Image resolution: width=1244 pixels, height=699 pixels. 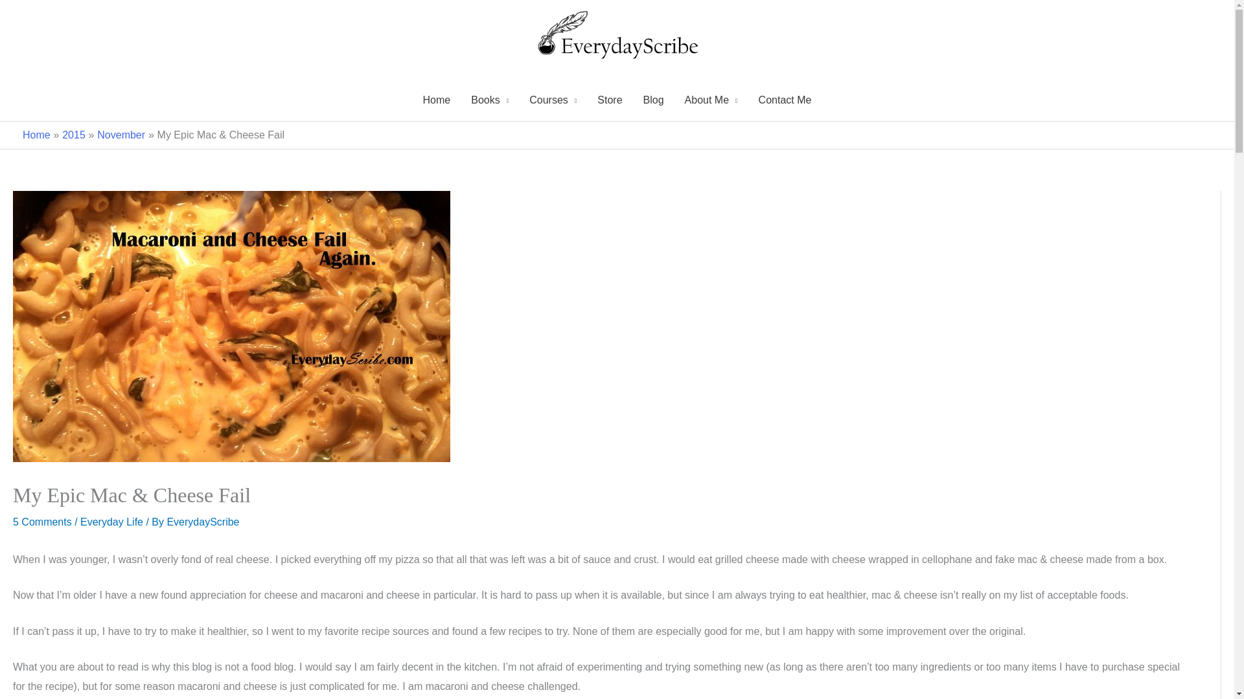 I want to click on Home, so click(x=437, y=100).